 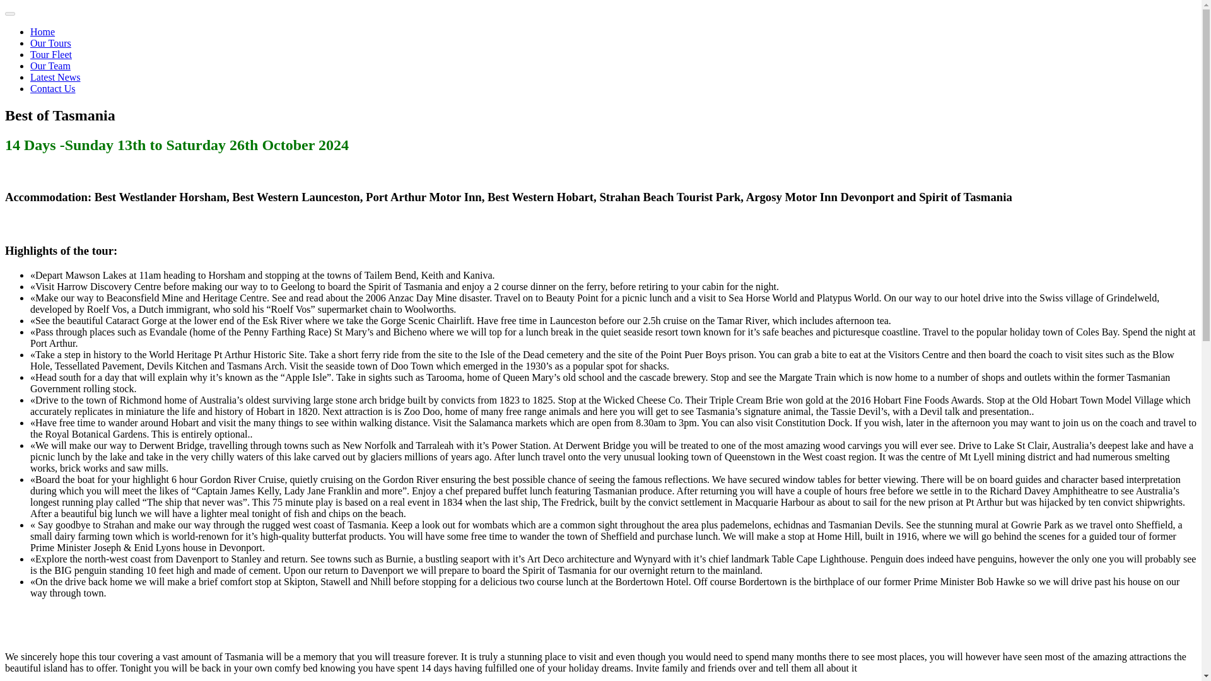 I want to click on Tour Fleet, so click(x=50, y=54).